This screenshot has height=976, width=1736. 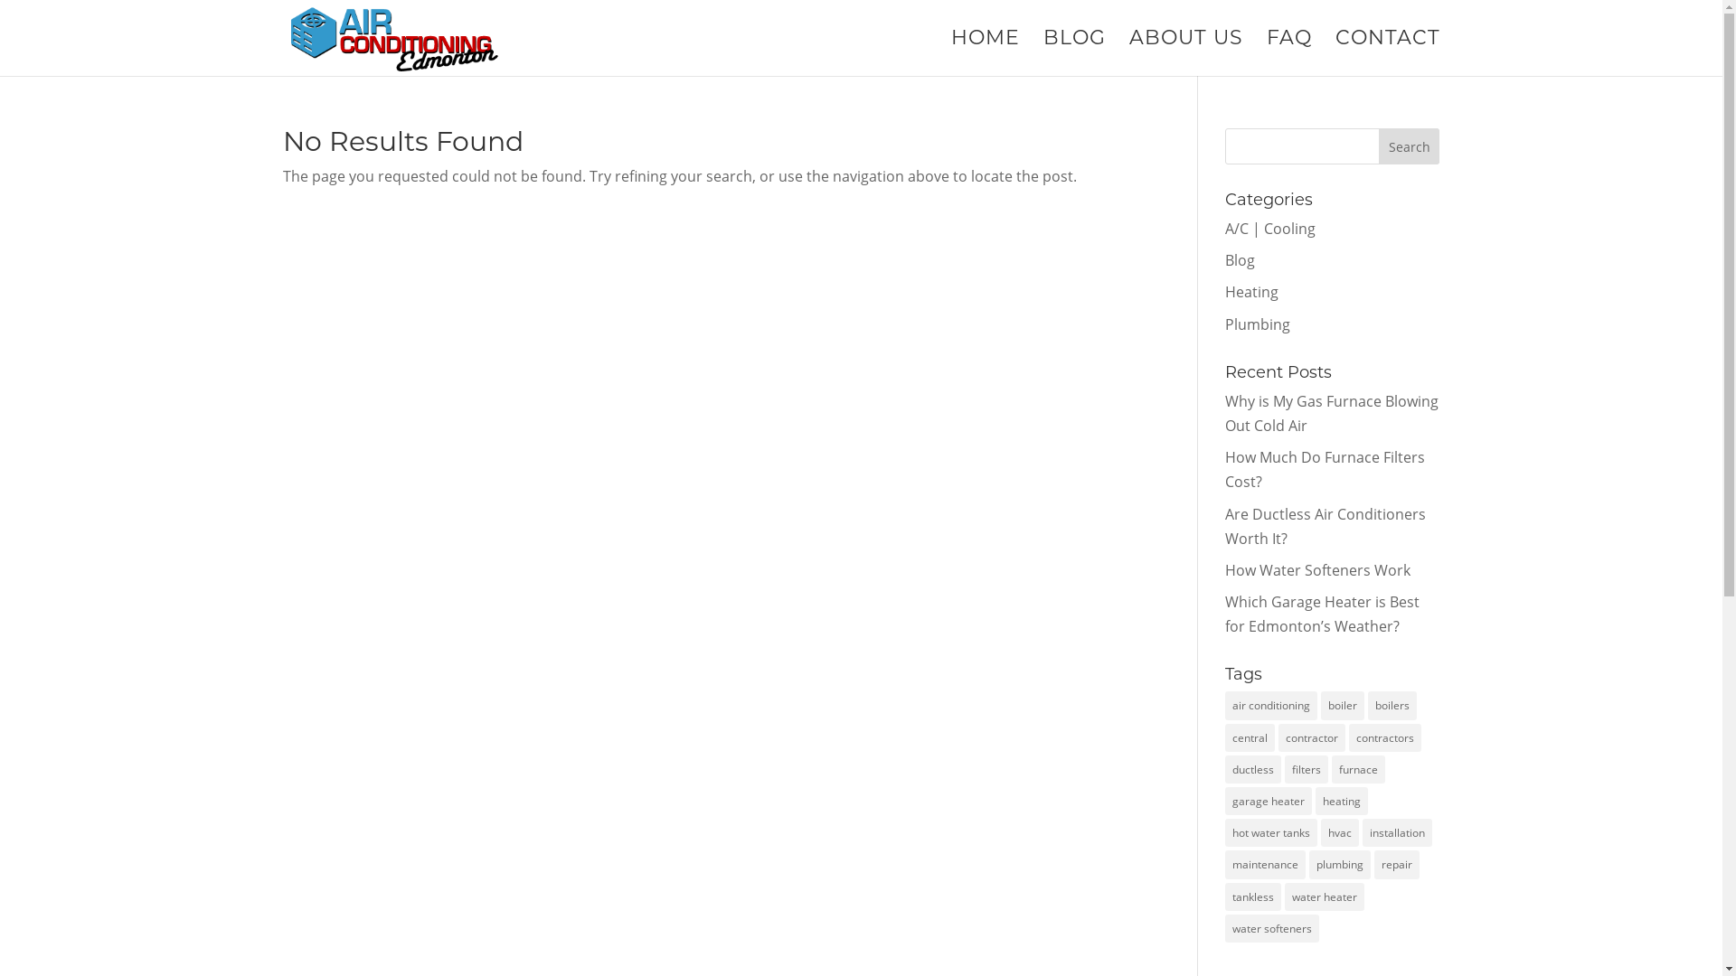 What do you see at coordinates (1326, 526) in the screenshot?
I see `Are Ductless Air Conditioners Worth It?` at bounding box center [1326, 526].